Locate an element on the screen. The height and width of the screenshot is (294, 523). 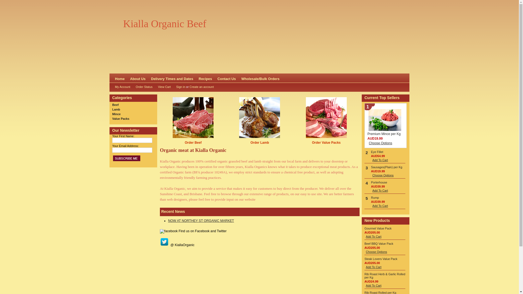
Gourmet Value Pack is located at coordinates (378, 228).